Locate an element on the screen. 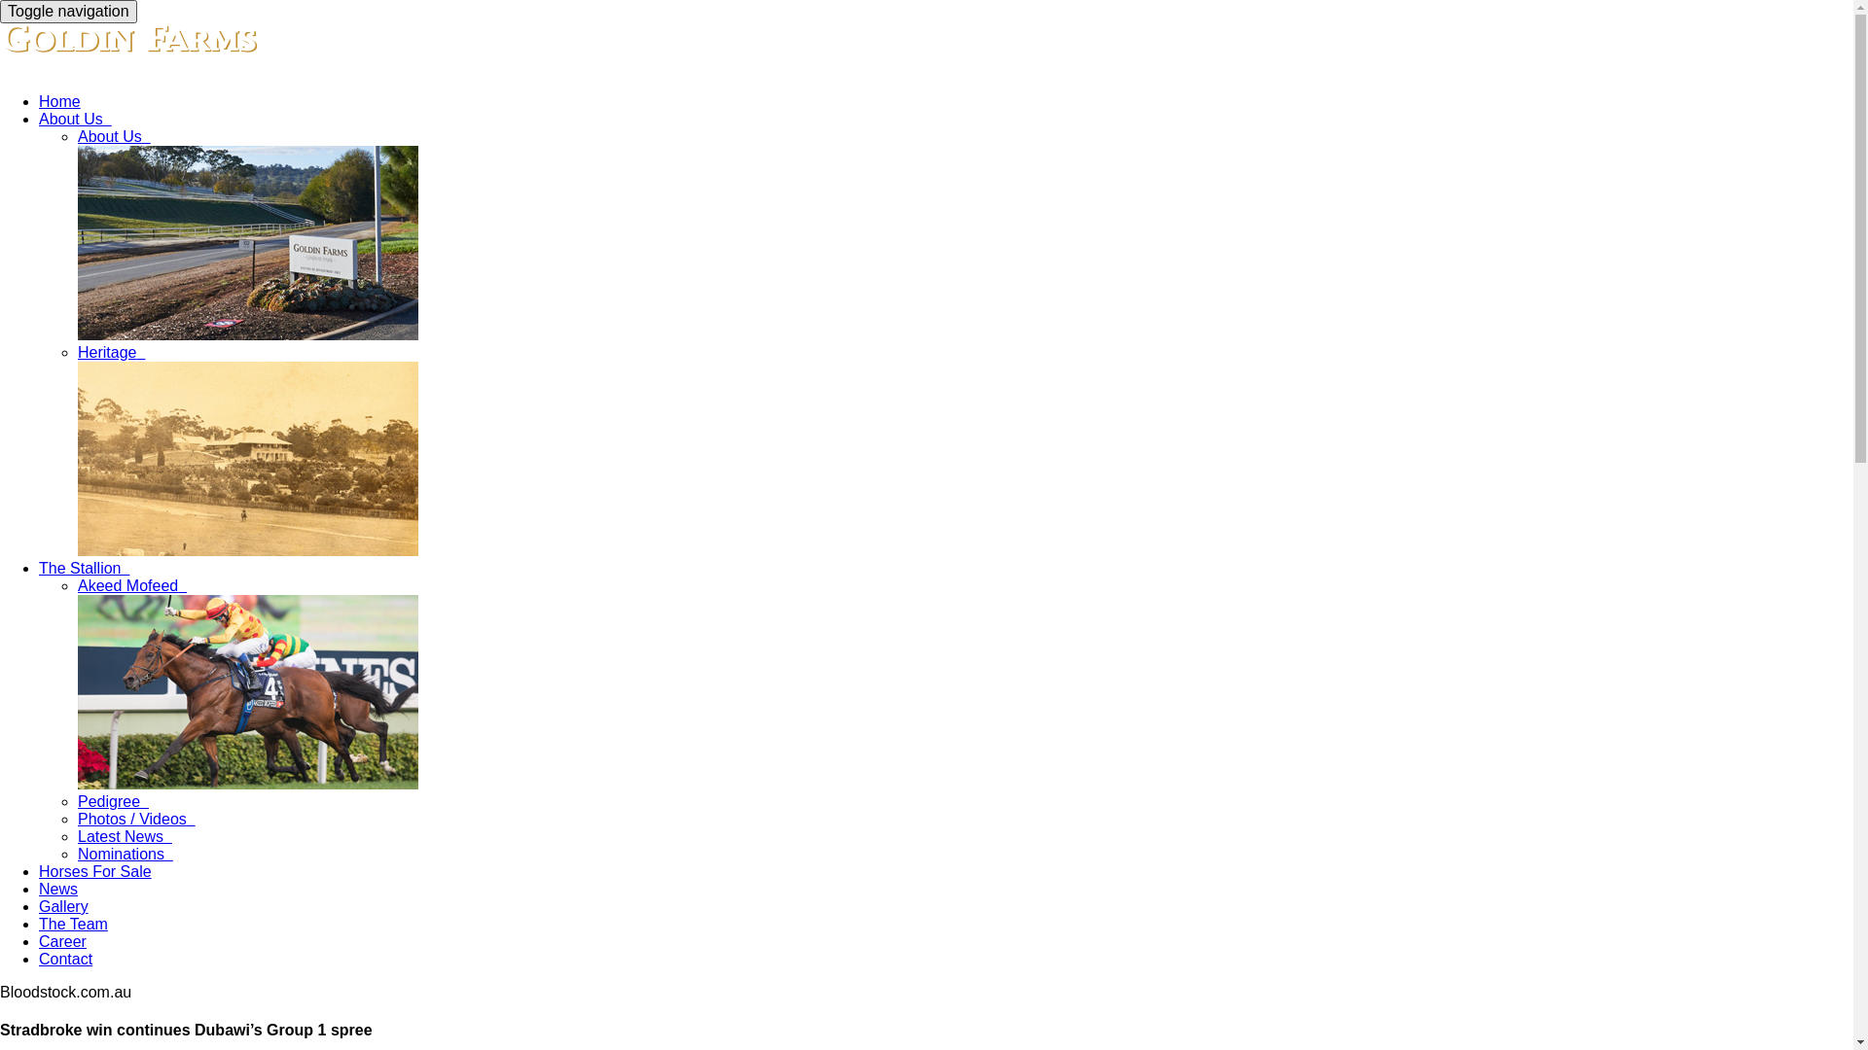  Akeed Mofeed   is located at coordinates (132, 585).